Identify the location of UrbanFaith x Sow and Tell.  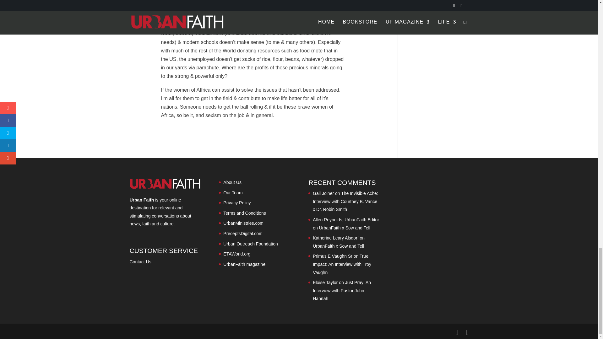
(339, 246).